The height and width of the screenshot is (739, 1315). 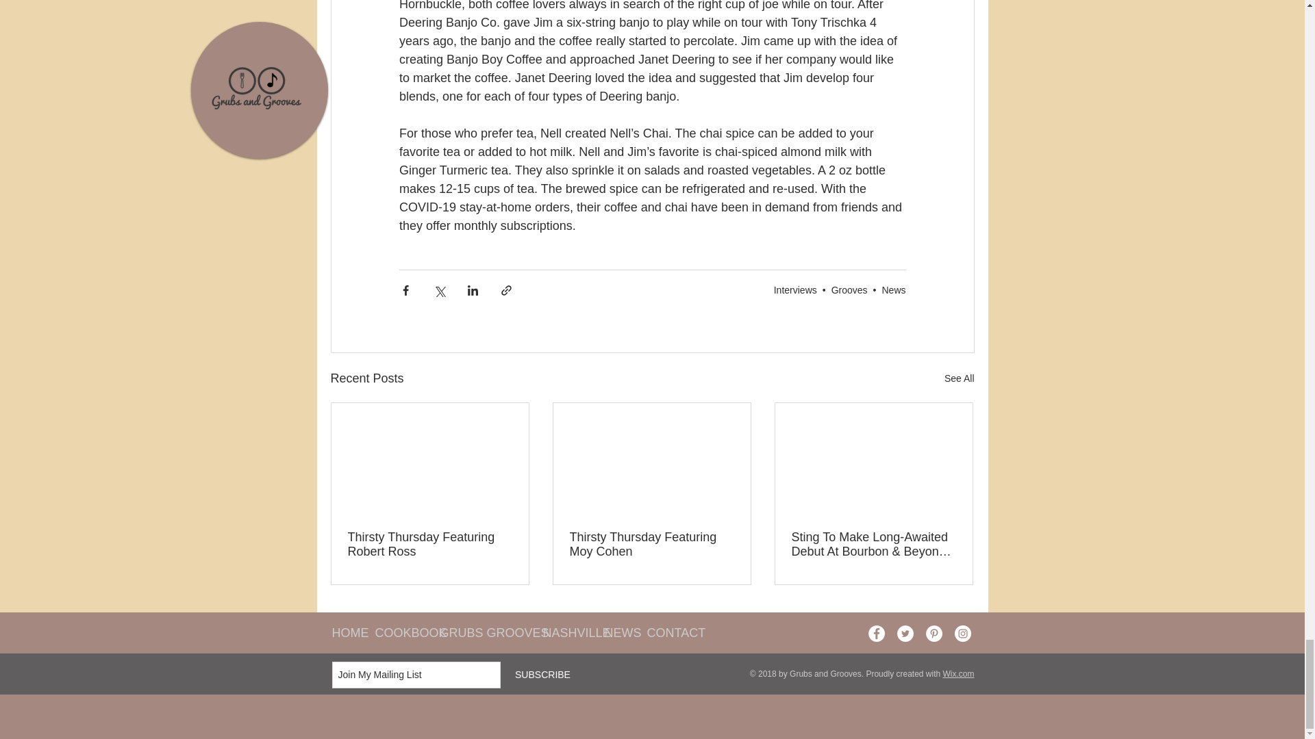 I want to click on Thirsty Thursday Featuring Moy Cohen, so click(x=651, y=545).